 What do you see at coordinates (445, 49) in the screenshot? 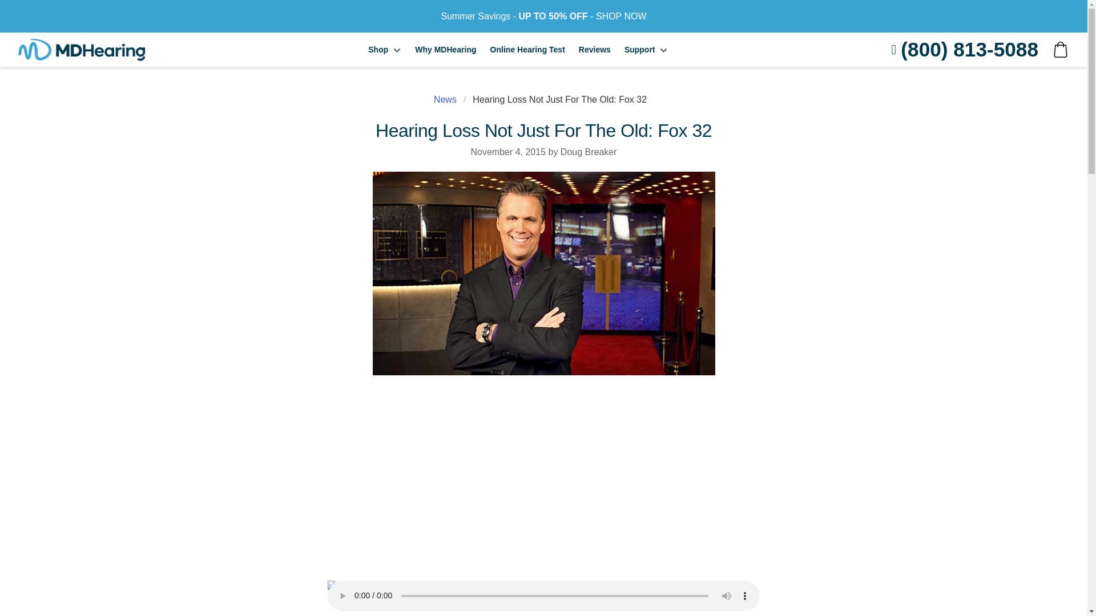
I see `Why MDHearing` at bounding box center [445, 49].